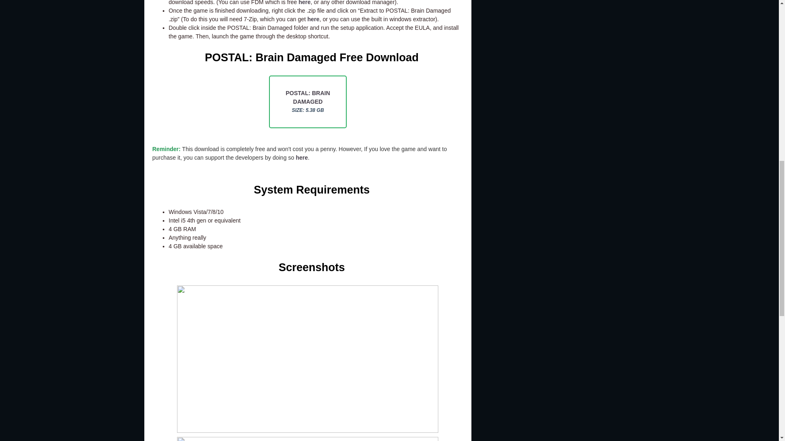  Describe the element at coordinates (313, 19) in the screenshot. I see `here` at that location.